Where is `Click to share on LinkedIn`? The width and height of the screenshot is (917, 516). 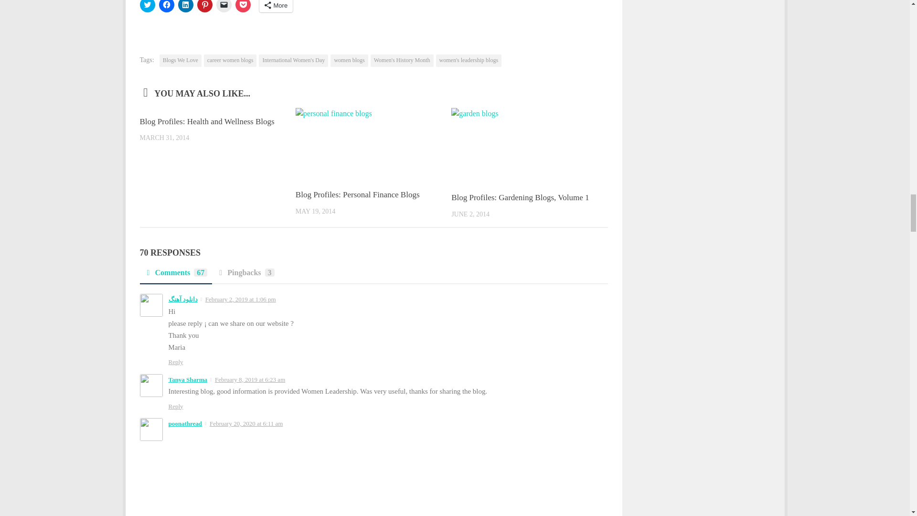
Click to share on LinkedIn is located at coordinates (185, 6).